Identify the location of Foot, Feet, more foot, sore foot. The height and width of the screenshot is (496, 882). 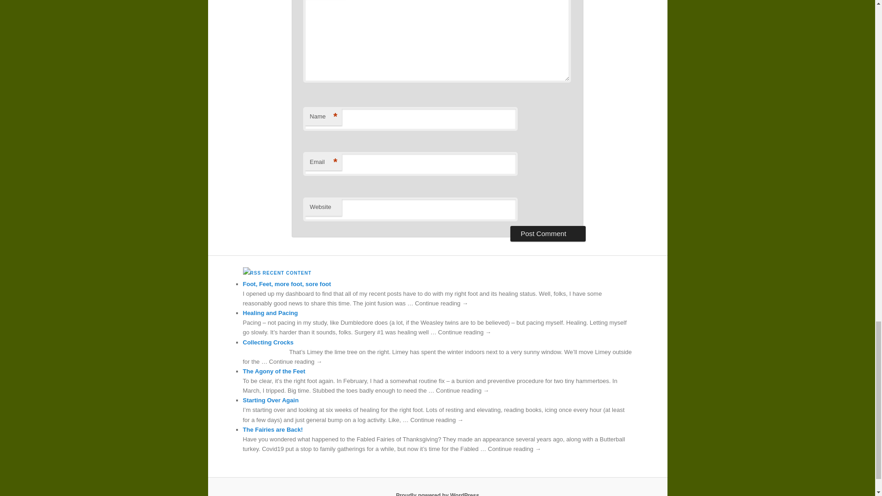
(287, 284).